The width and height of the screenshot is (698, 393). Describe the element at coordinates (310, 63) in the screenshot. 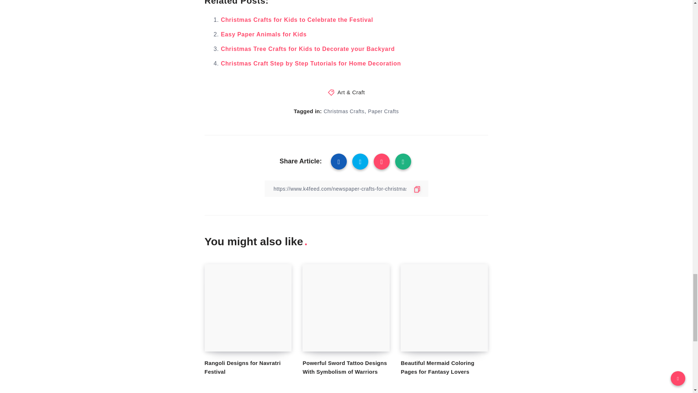

I see `Christmas Craft Step by Step Tutorials for Home Decoration` at that location.